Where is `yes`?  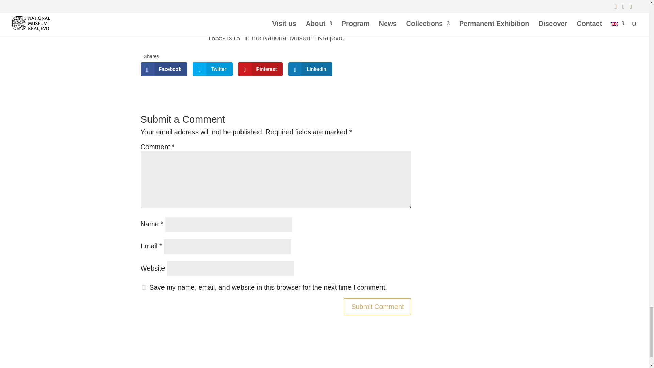
yes is located at coordinates (144, 287).